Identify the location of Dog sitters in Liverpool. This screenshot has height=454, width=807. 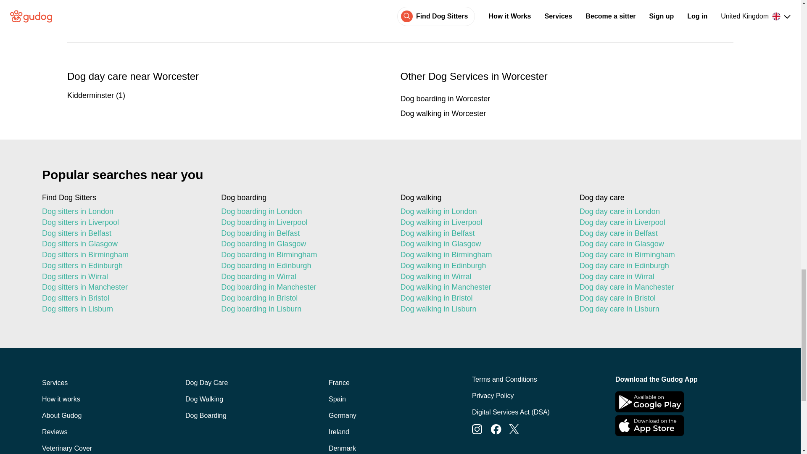
(124, 223).